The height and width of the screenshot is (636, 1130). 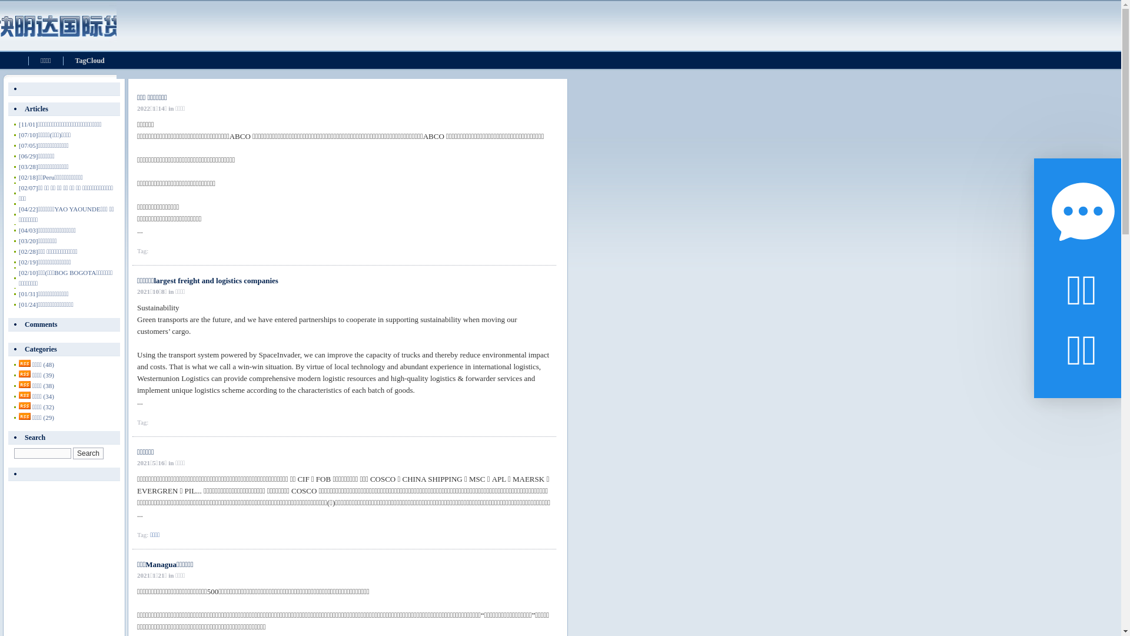 What do you see at coordinates (25, 363) in the screenshot?
I see `rss` at bounding box center [25, 363].